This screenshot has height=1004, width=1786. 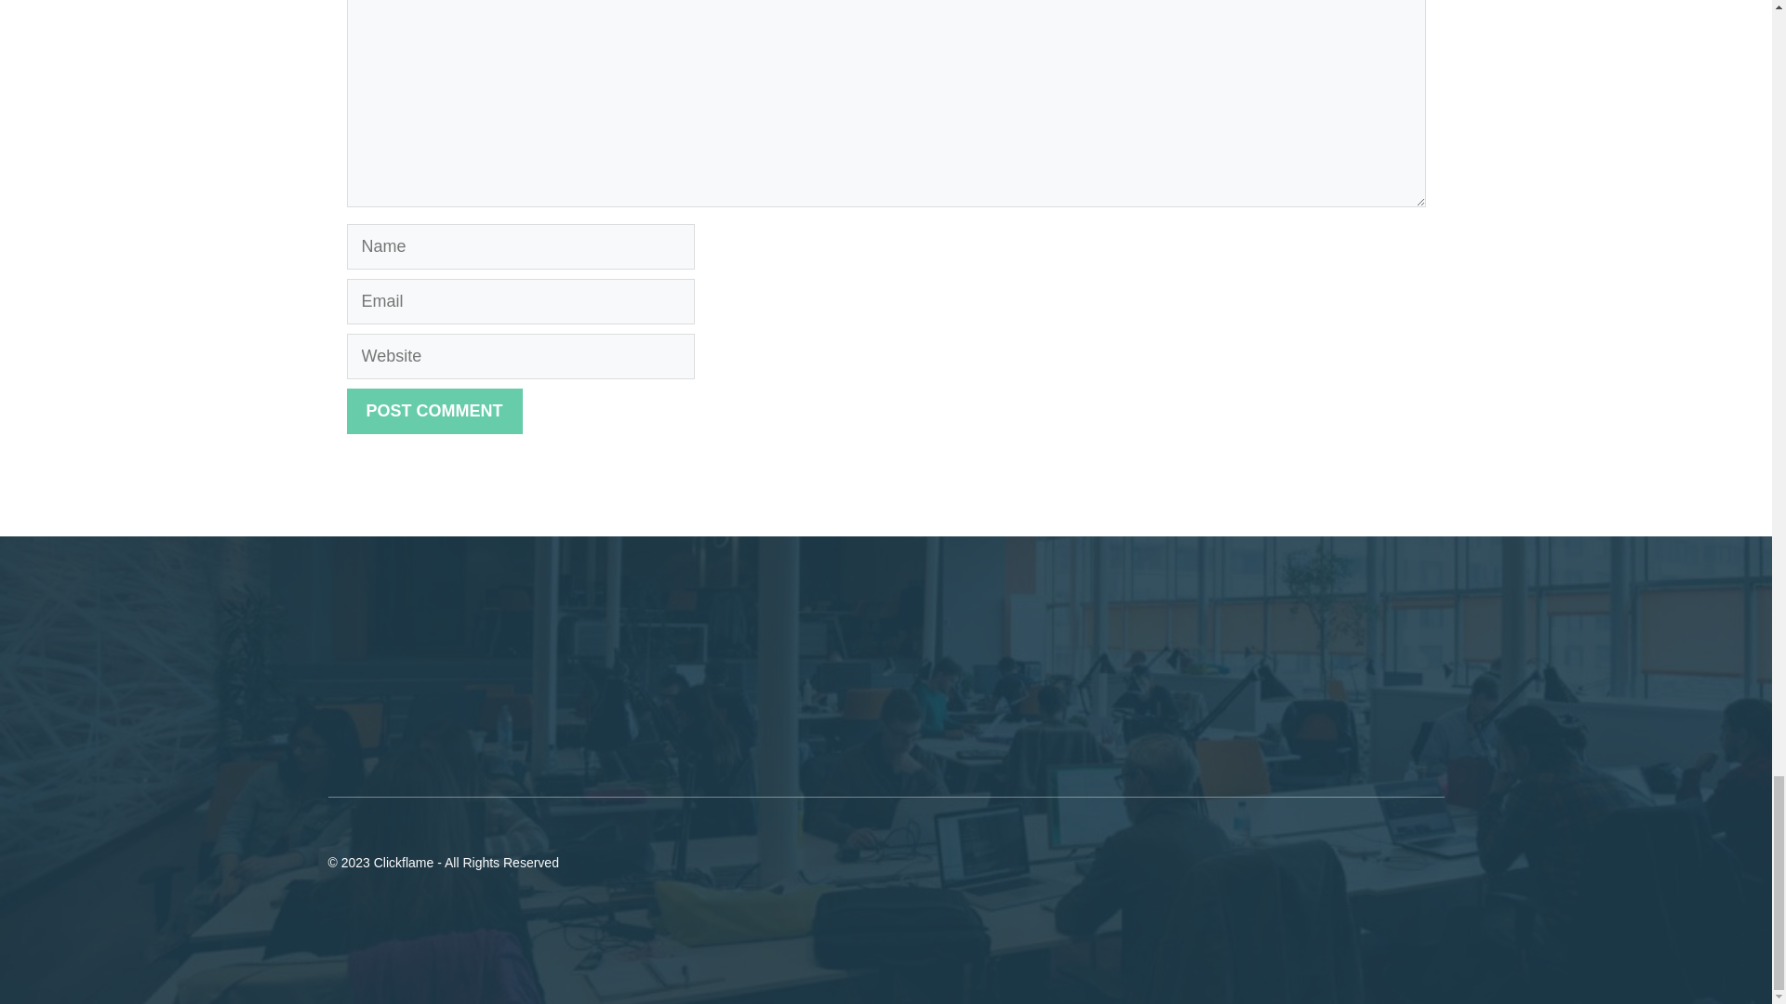 What do you see at coordinates (433, 411) in the screenshot?
I see `Post Comment` at bounding box center [433, 411].